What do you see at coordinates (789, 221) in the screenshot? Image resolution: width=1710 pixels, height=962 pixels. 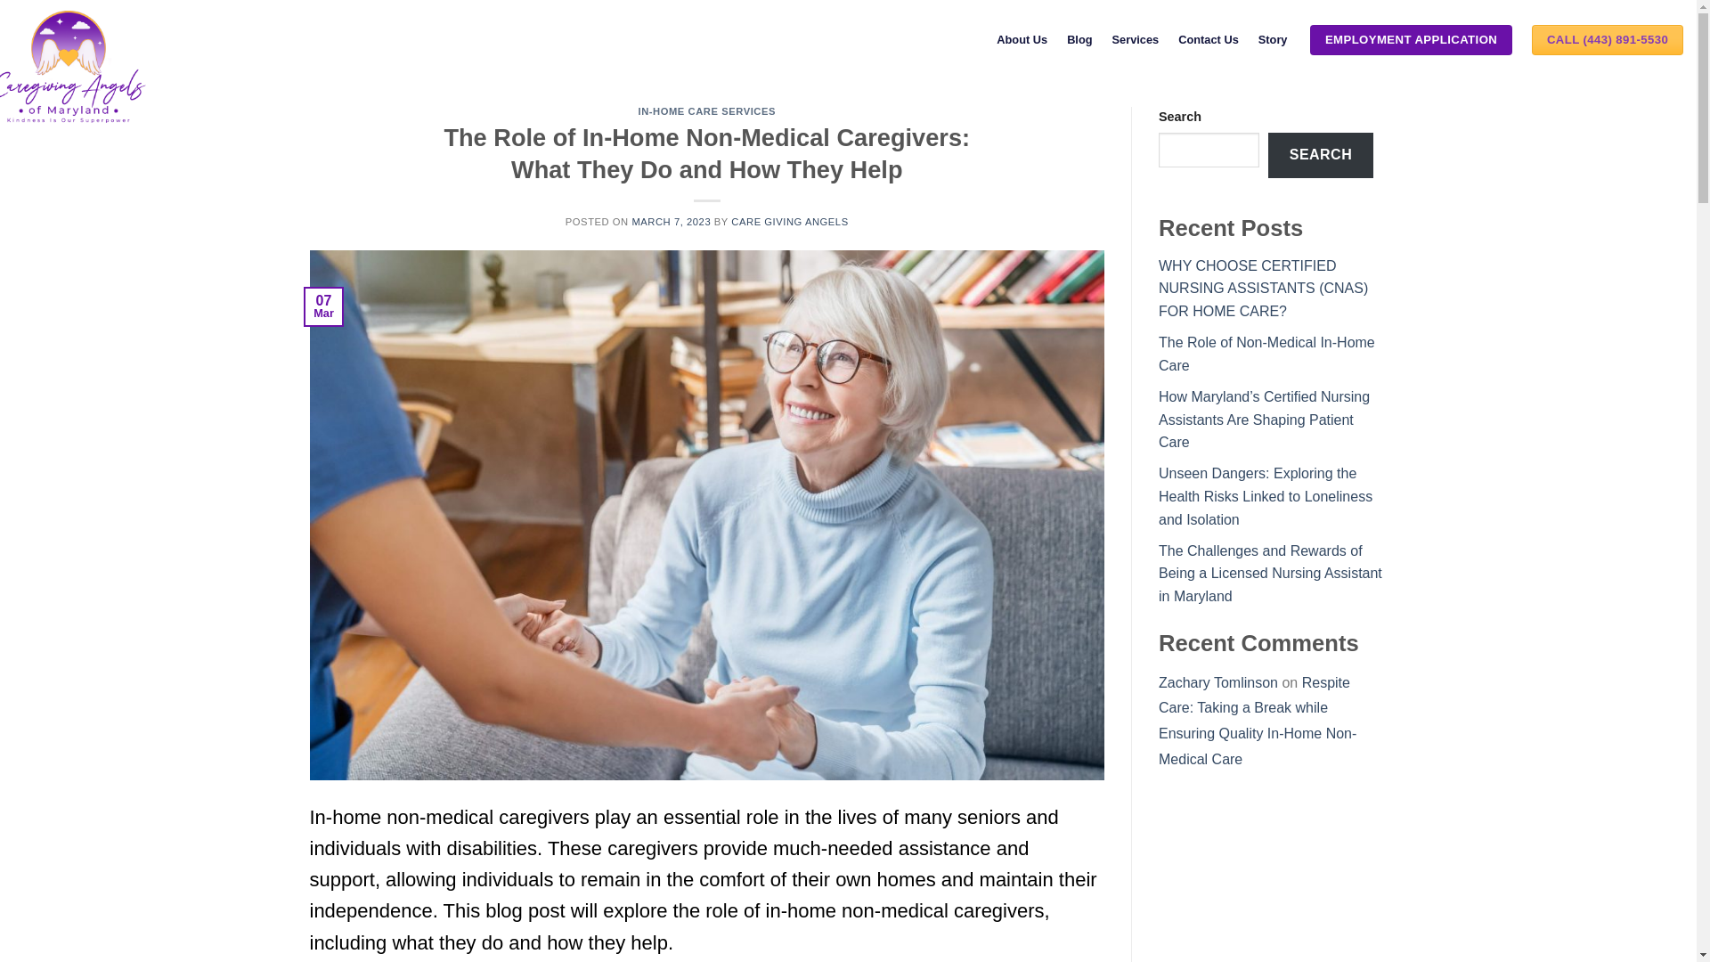 I see `CARE GIVING ANGELS` at bounding box center [789, 221].